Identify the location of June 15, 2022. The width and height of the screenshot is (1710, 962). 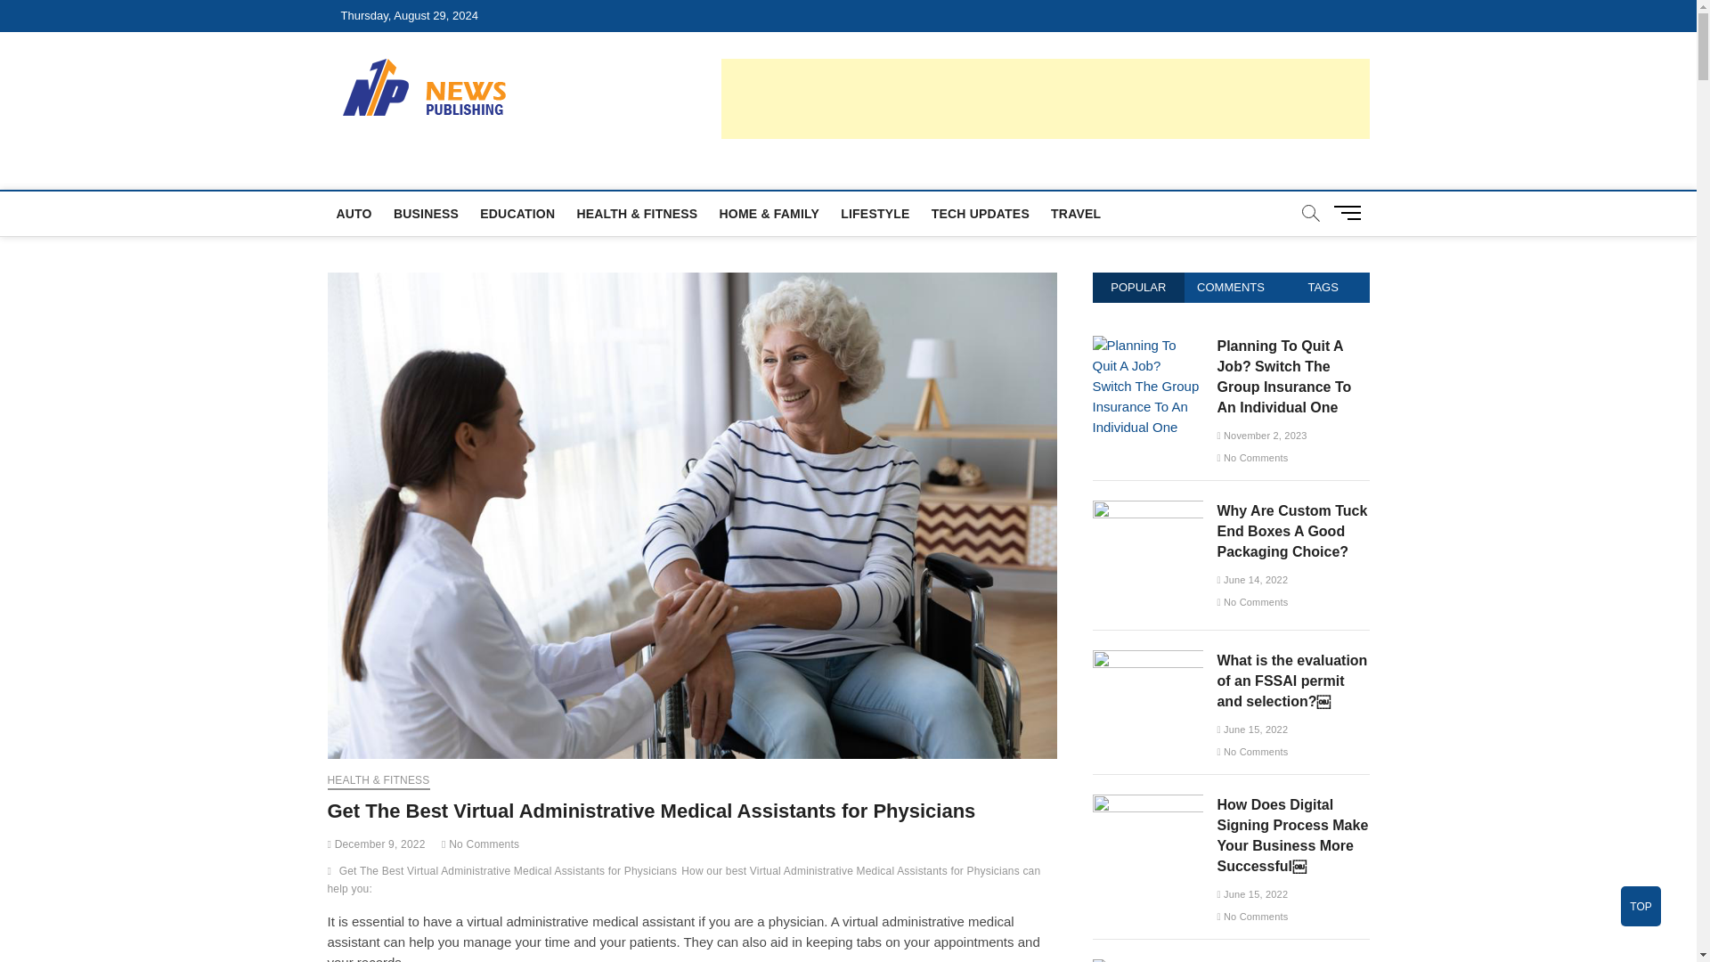
(1251, 730).